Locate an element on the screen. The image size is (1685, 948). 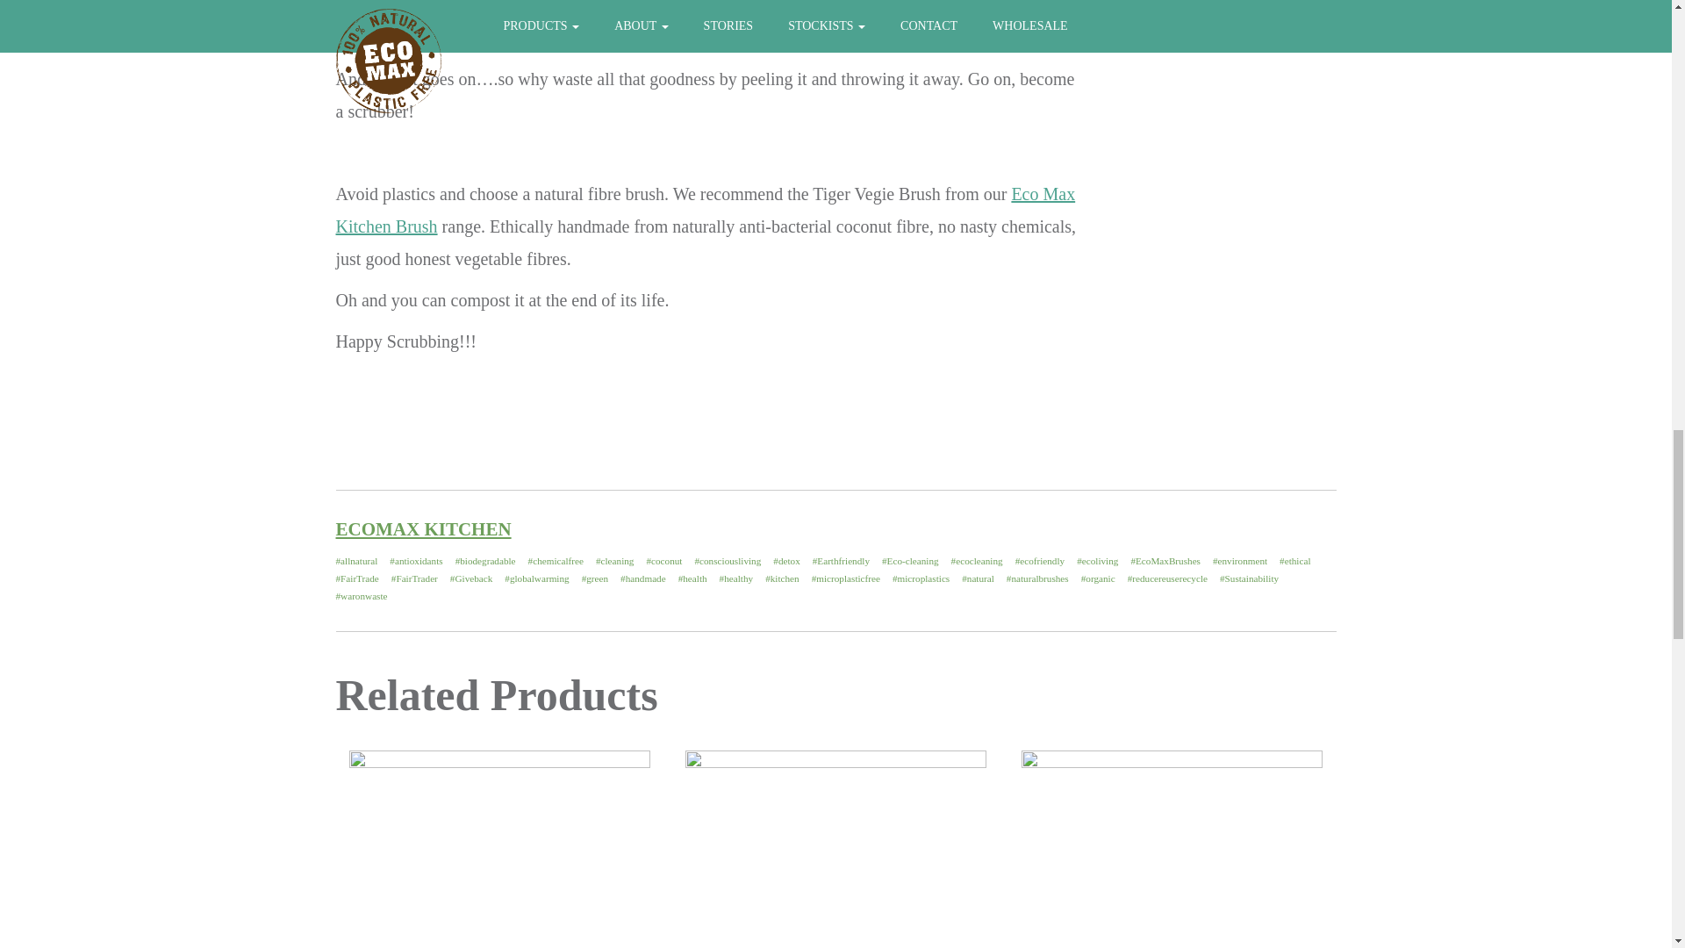
antioxidants is located at coordinates (415, 560).